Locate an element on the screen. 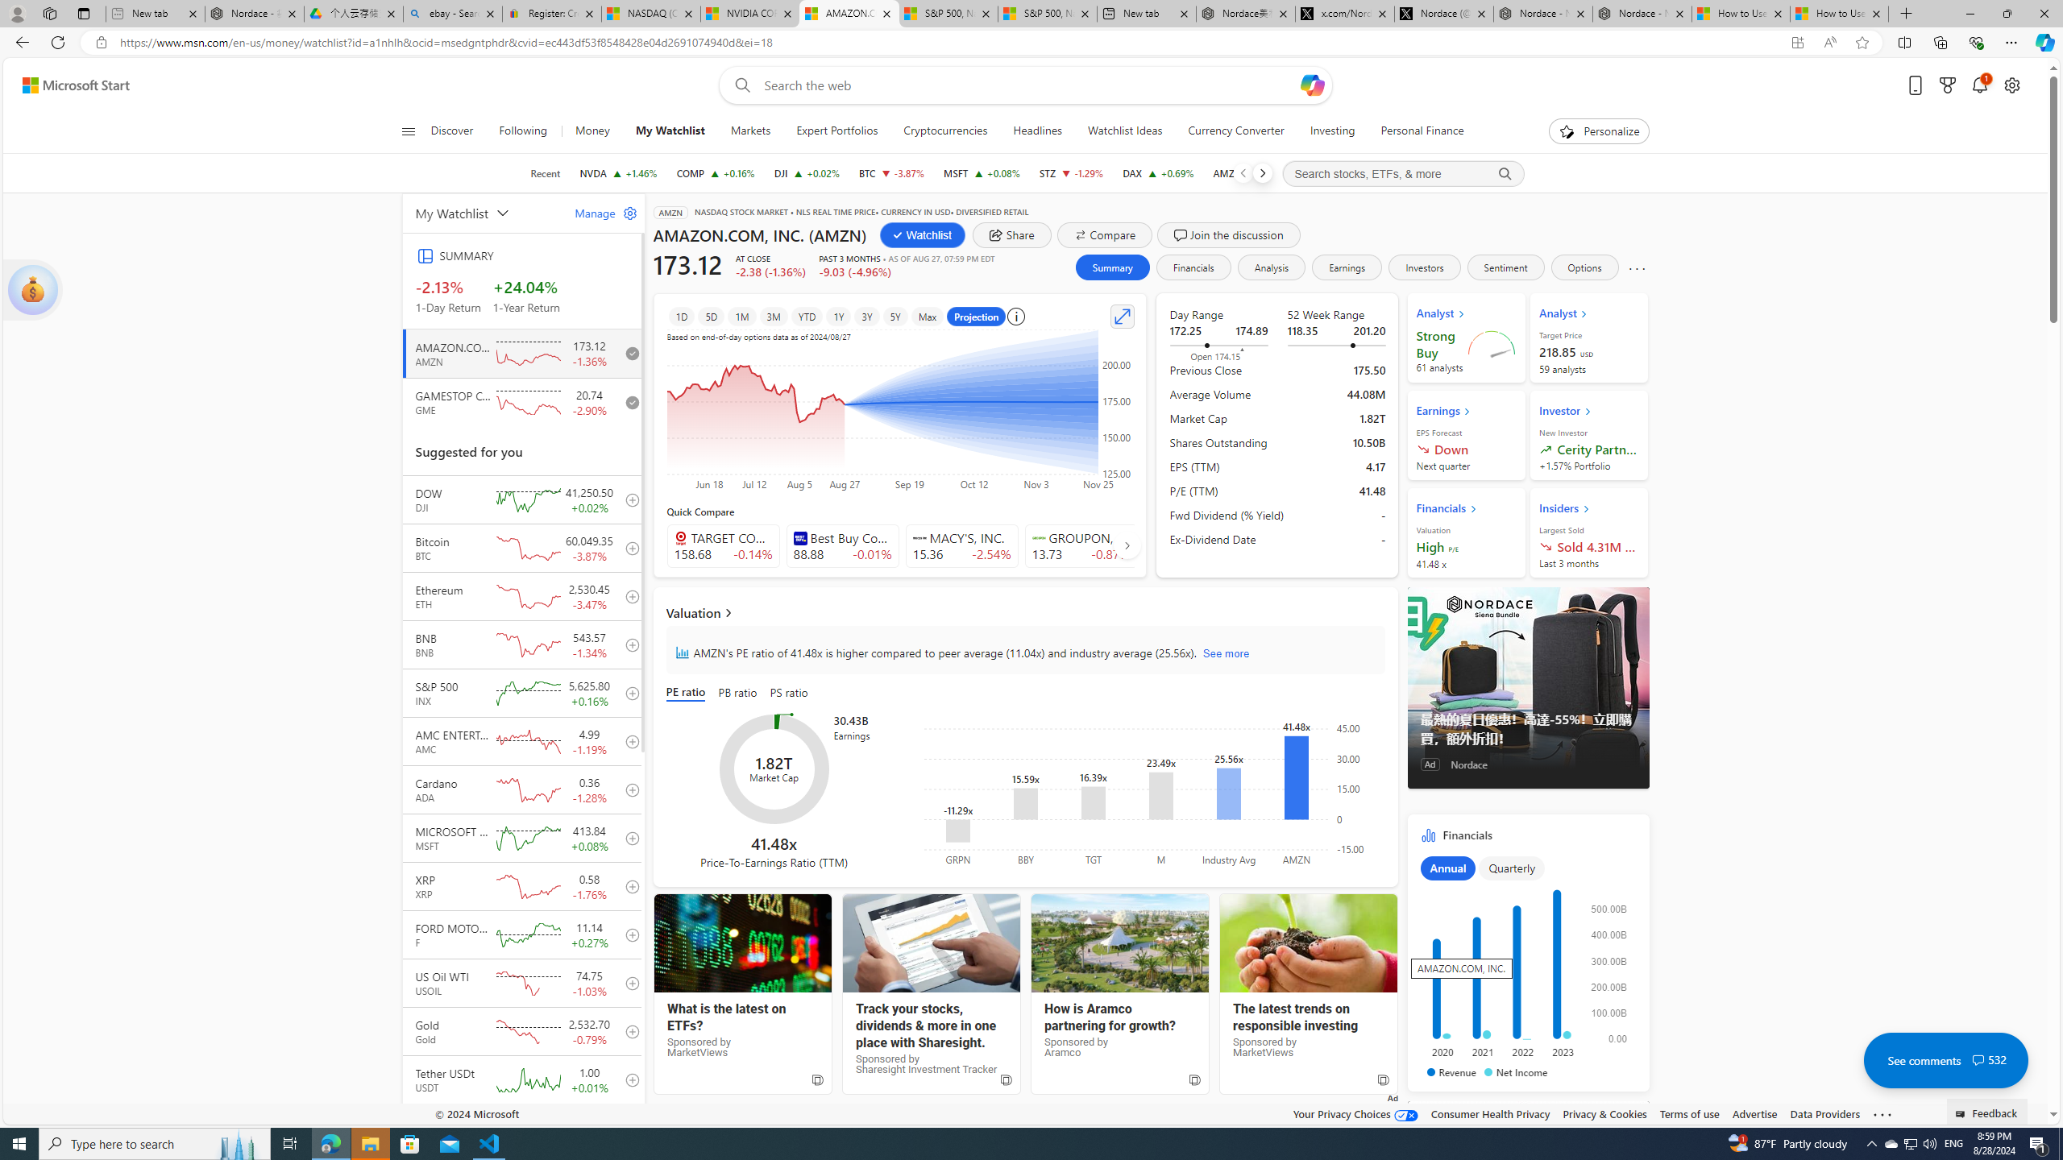 This screenshot has width=2063, height=1160. 1Y is located at coordinates (838, 316).